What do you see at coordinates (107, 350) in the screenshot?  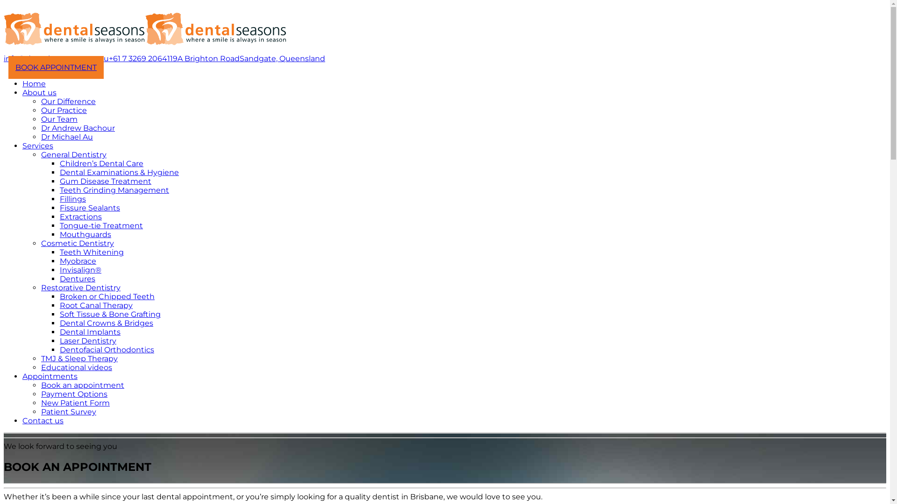 I see `Dentofacial Orthodontics` at bounding box center [107, 350].